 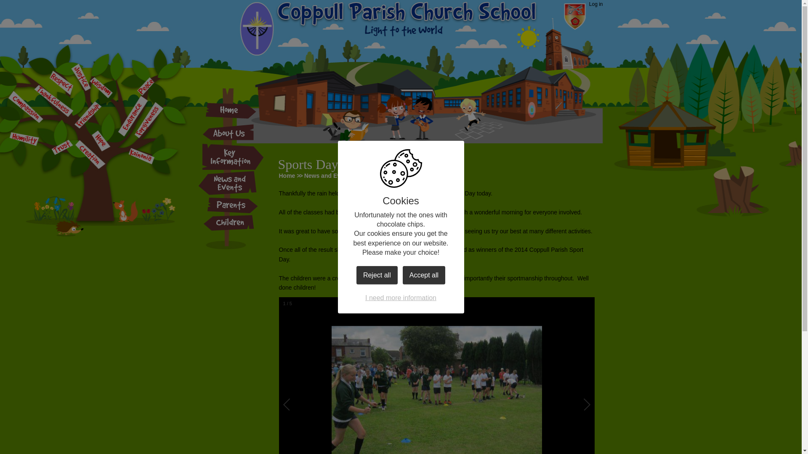 I want to click on Latest News, so click(x=378, y=176).